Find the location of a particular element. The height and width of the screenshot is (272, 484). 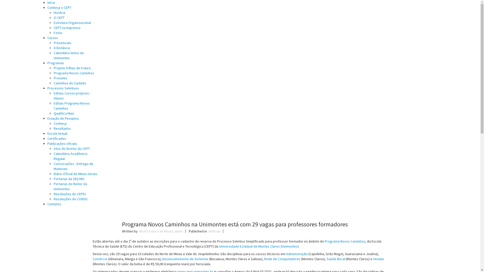

Fotos is located at coordinates (58, 33).